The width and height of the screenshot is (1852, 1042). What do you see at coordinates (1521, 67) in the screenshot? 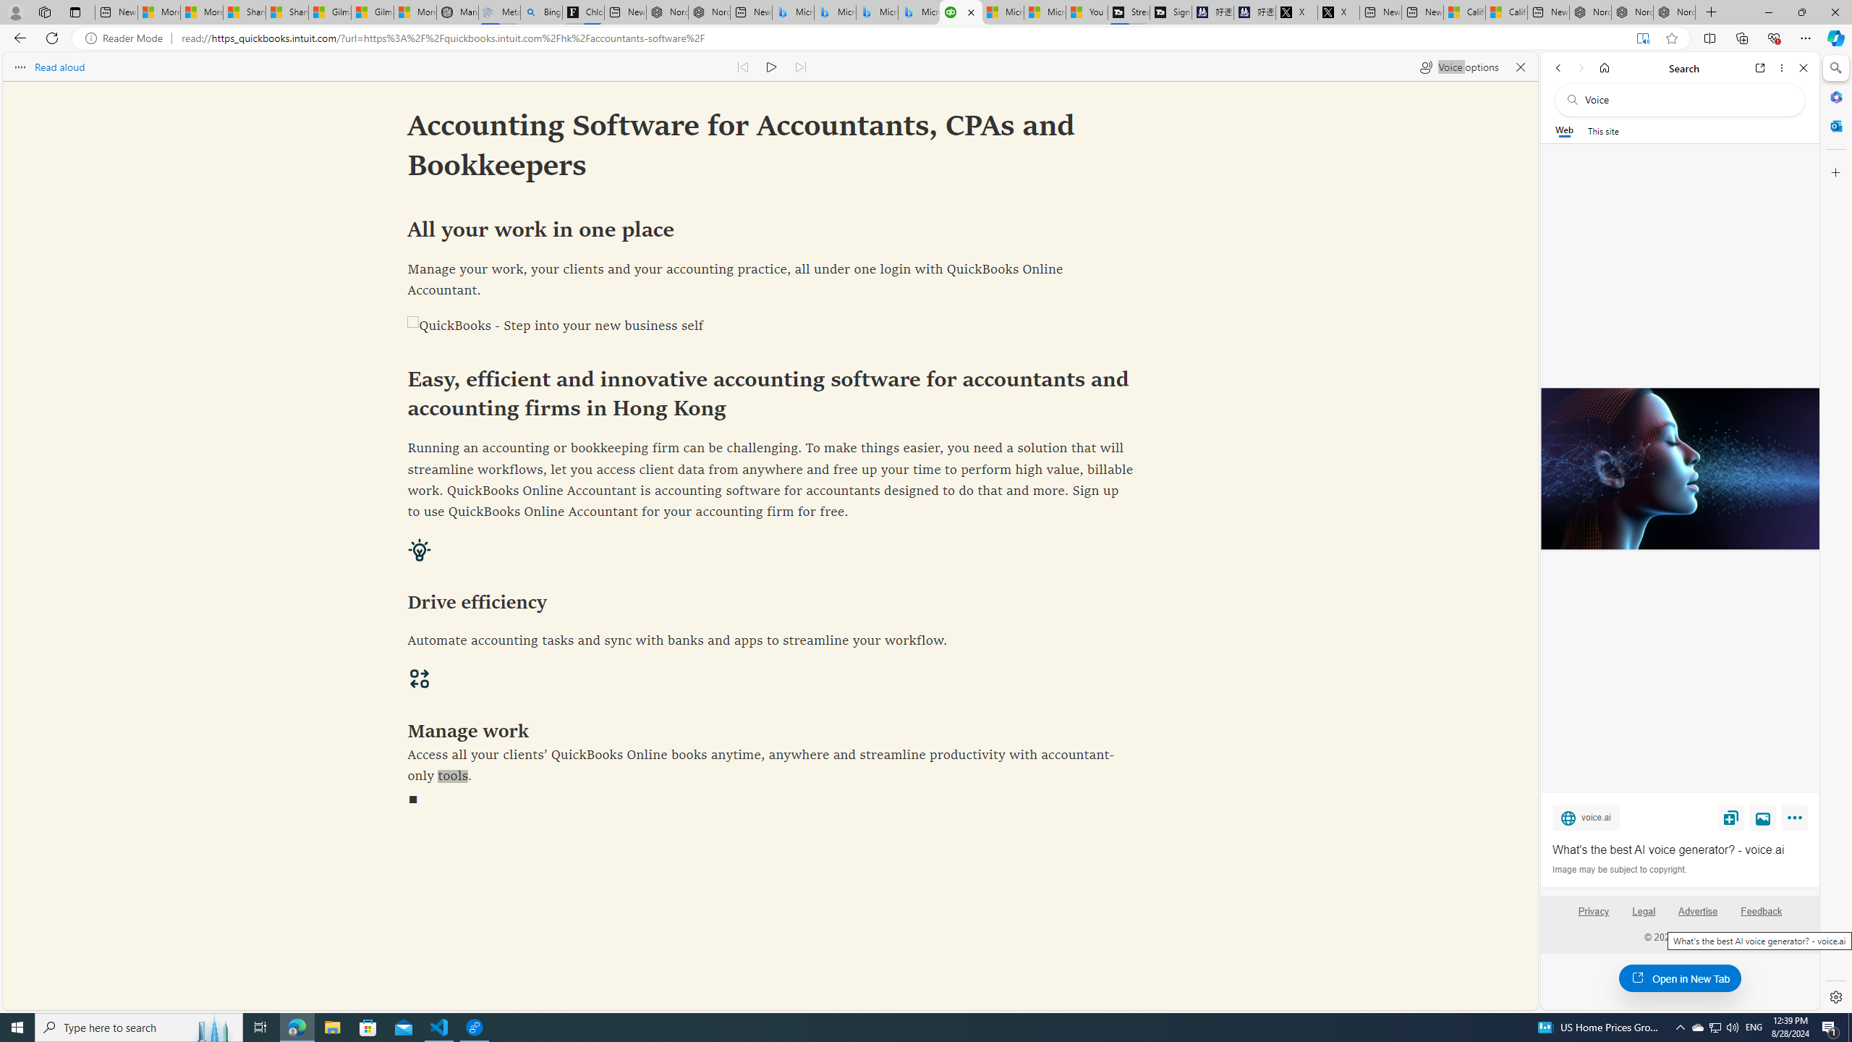
I see `Close read aloud` at bounding box center [1521, 67].